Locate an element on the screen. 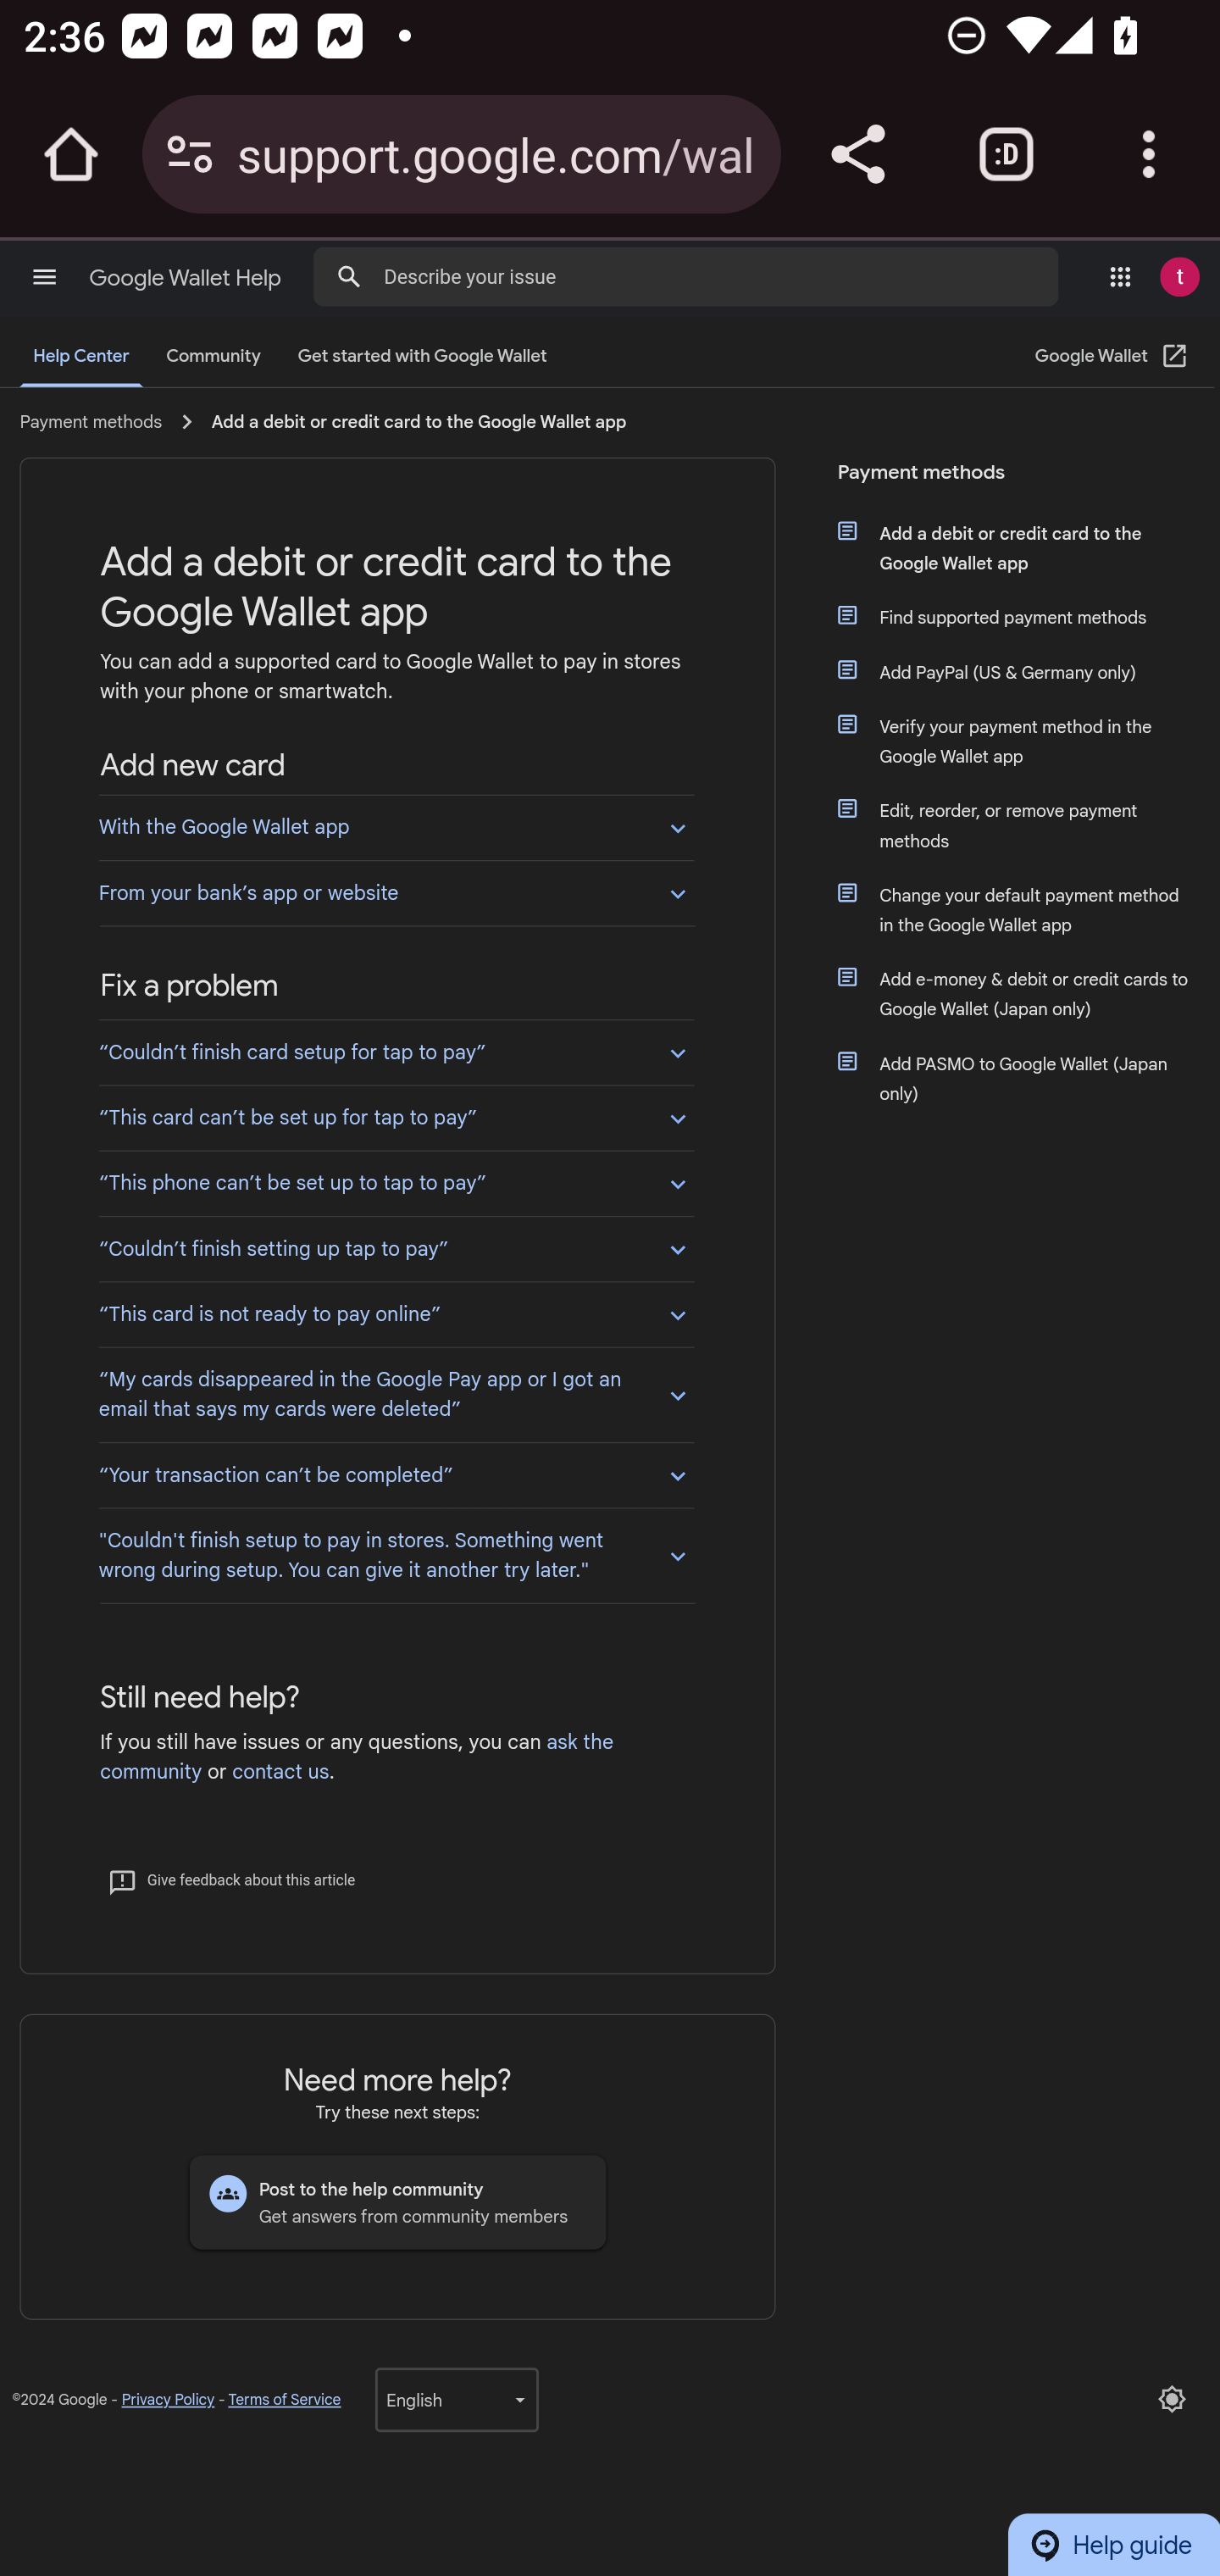  Search Help Center is located at coordinates (349, 275).